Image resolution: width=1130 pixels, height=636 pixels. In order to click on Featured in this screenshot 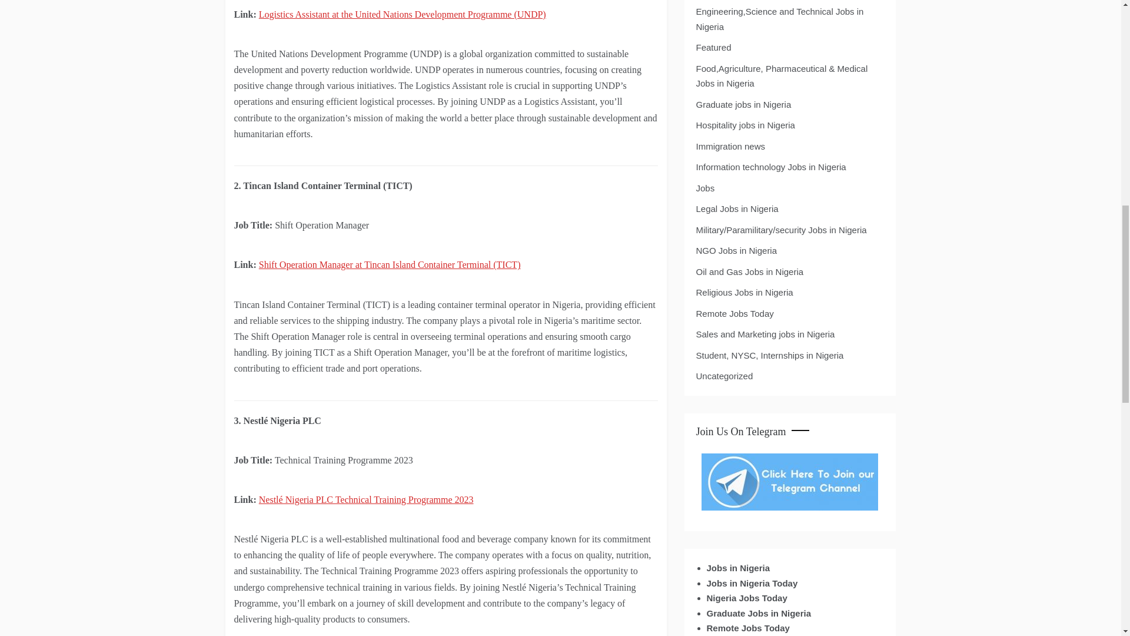, I will do `click(713, 47)`.